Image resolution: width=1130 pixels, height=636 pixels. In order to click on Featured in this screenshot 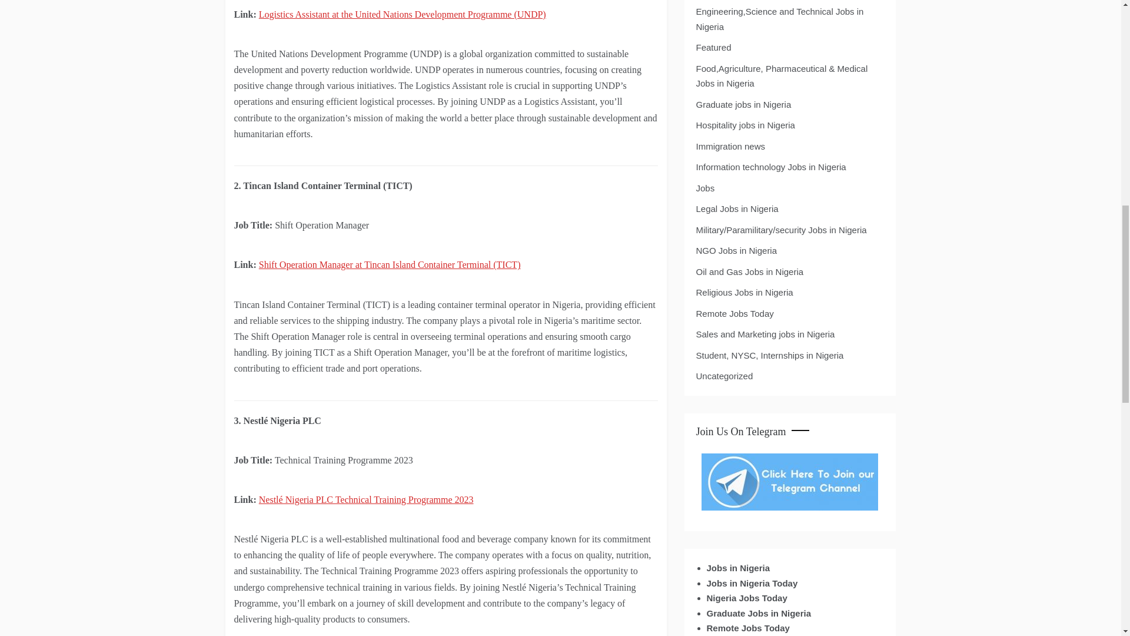, I will do `click(713, 47)`.